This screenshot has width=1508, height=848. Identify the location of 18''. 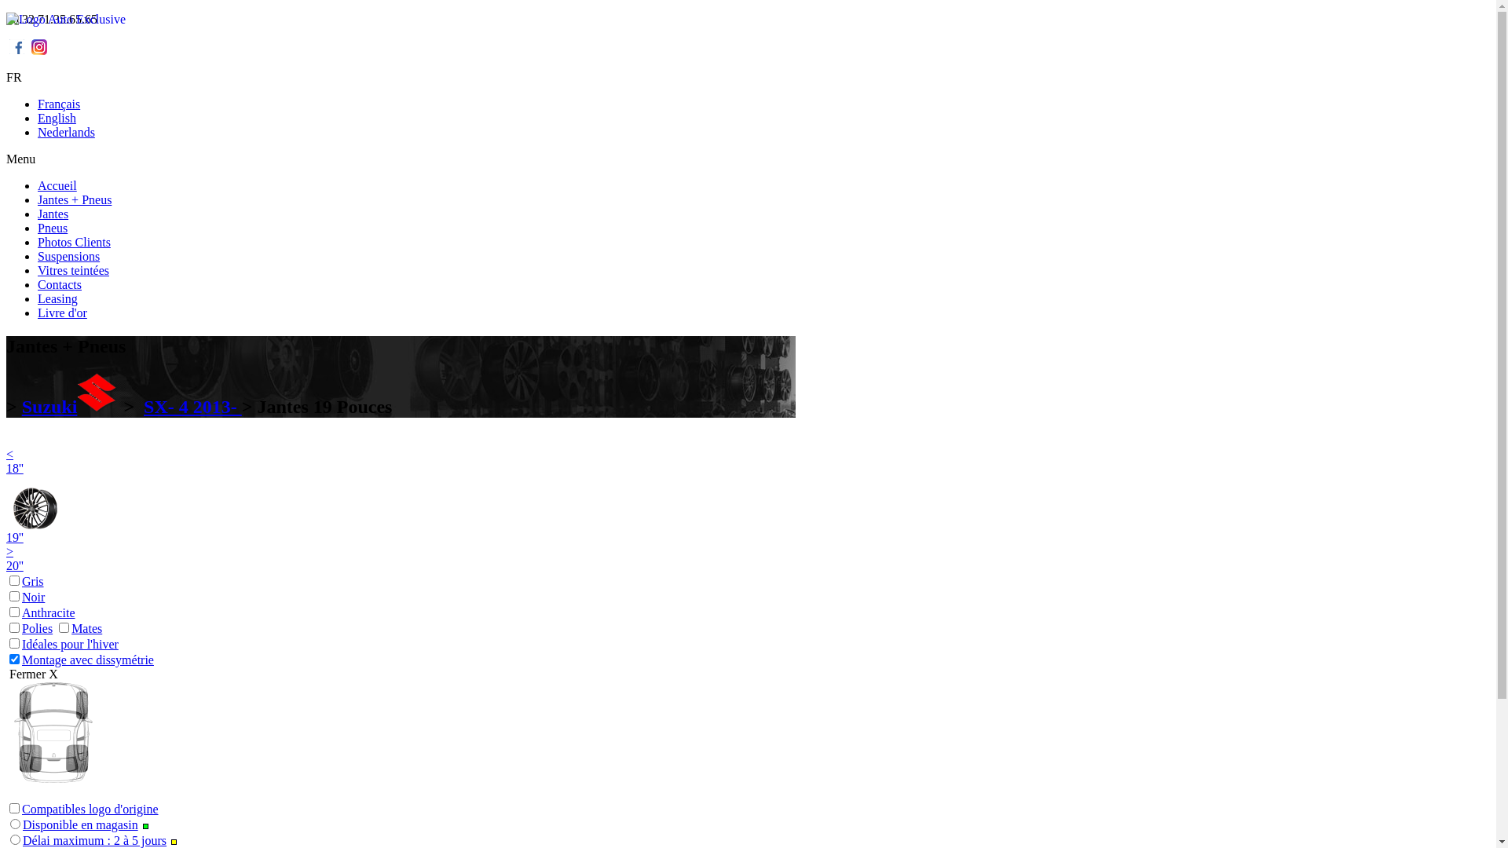
(15, 468).